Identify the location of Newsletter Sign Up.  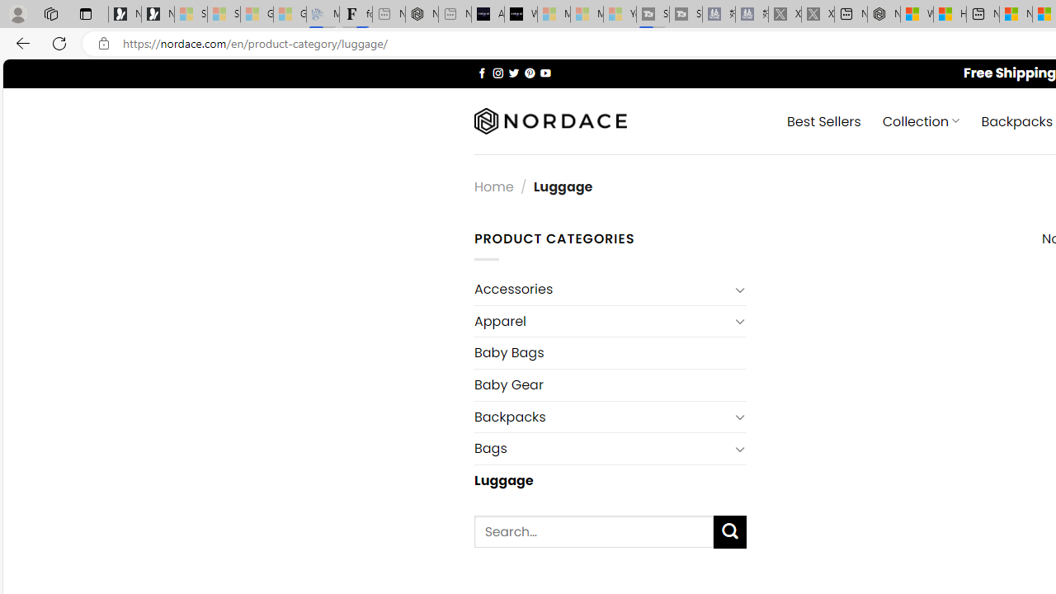
(158, 15).